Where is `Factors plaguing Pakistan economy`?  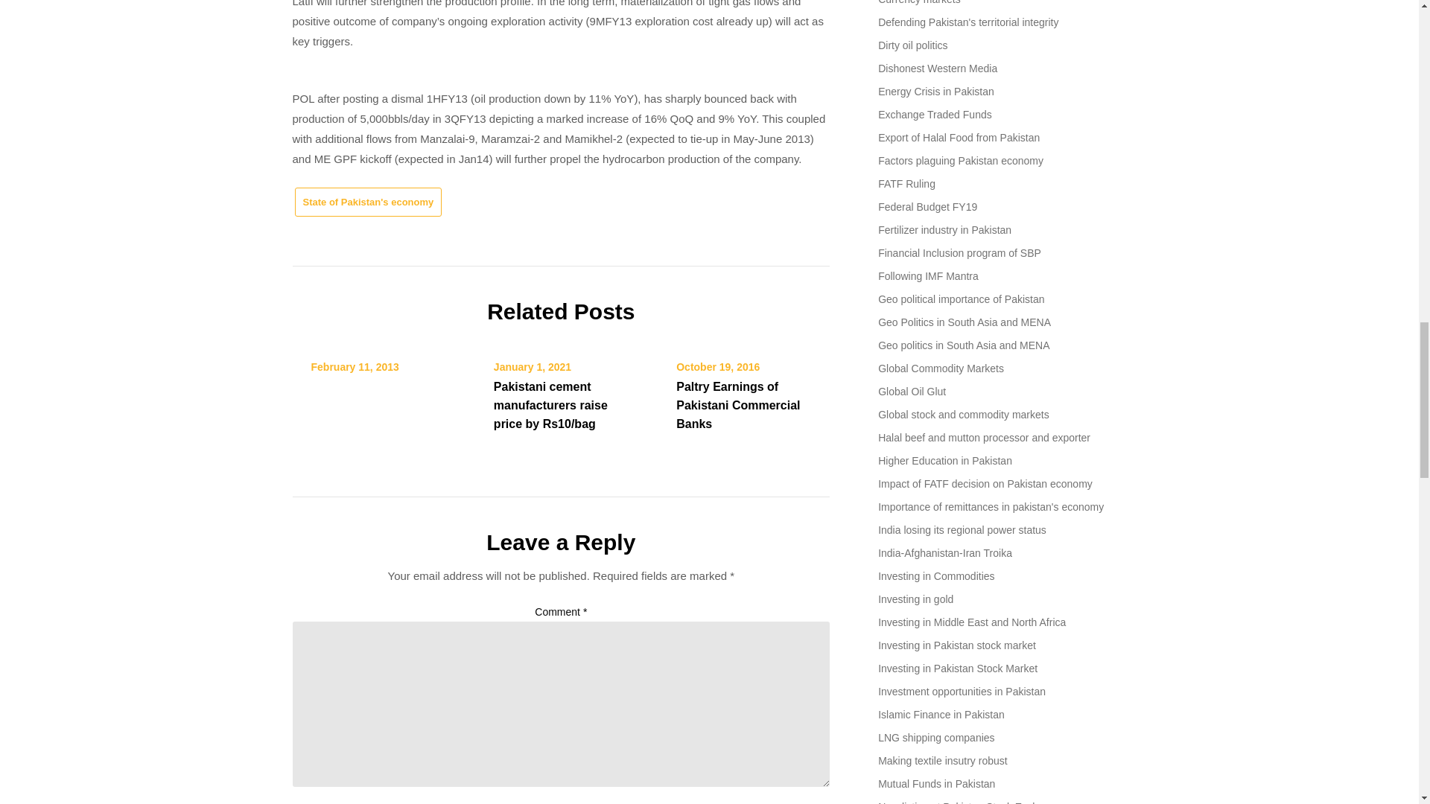
Factors plaguing Pakistan economy is located at coordinates (961, 161).